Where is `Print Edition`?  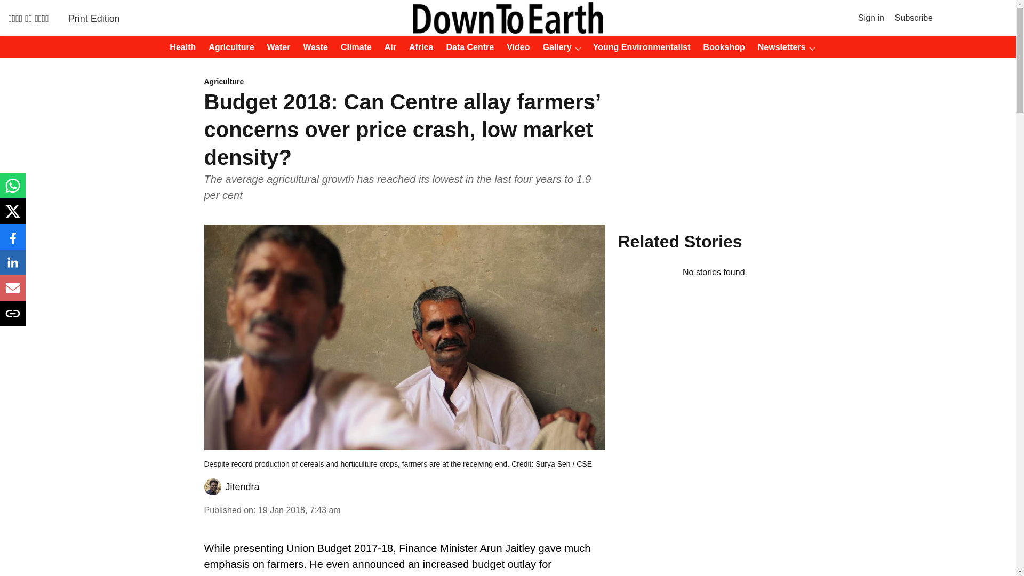
Print Edition is located at coordinates (94, 18).